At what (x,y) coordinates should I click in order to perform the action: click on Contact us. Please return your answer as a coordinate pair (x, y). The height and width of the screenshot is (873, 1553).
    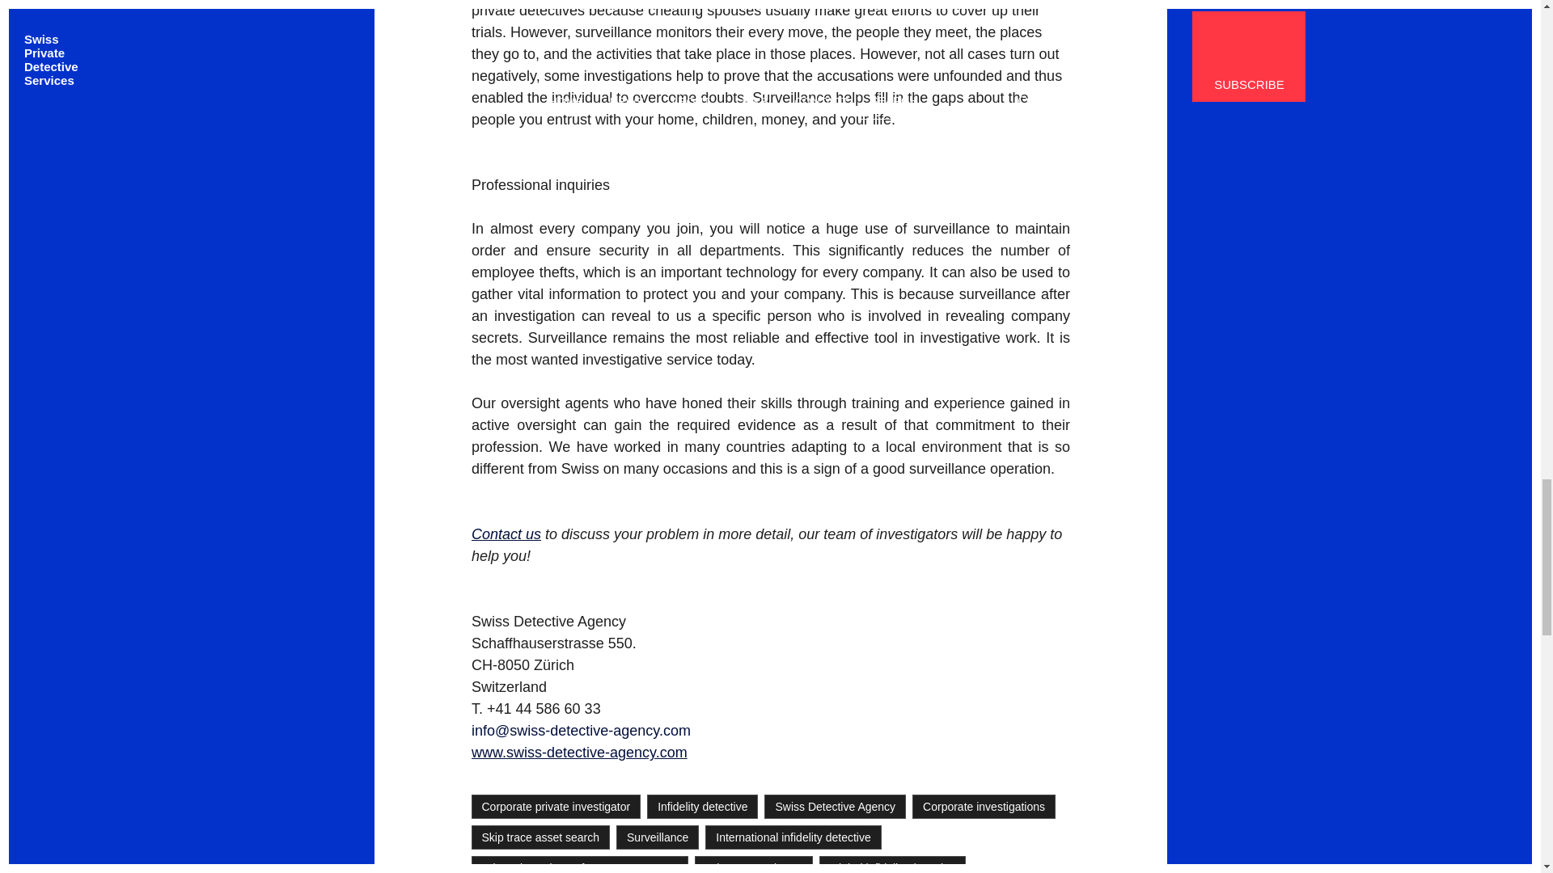
    Looking at the image, I should click on (505, 533).